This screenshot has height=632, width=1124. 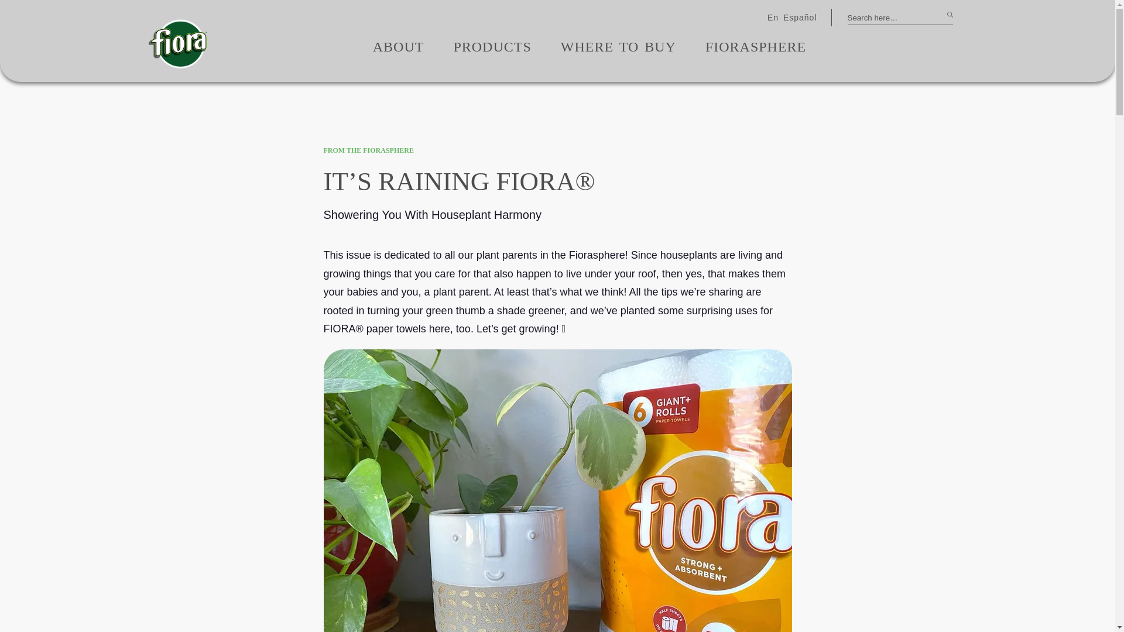 I want to click on FIORASPHERE, so click(x=755, y=47).